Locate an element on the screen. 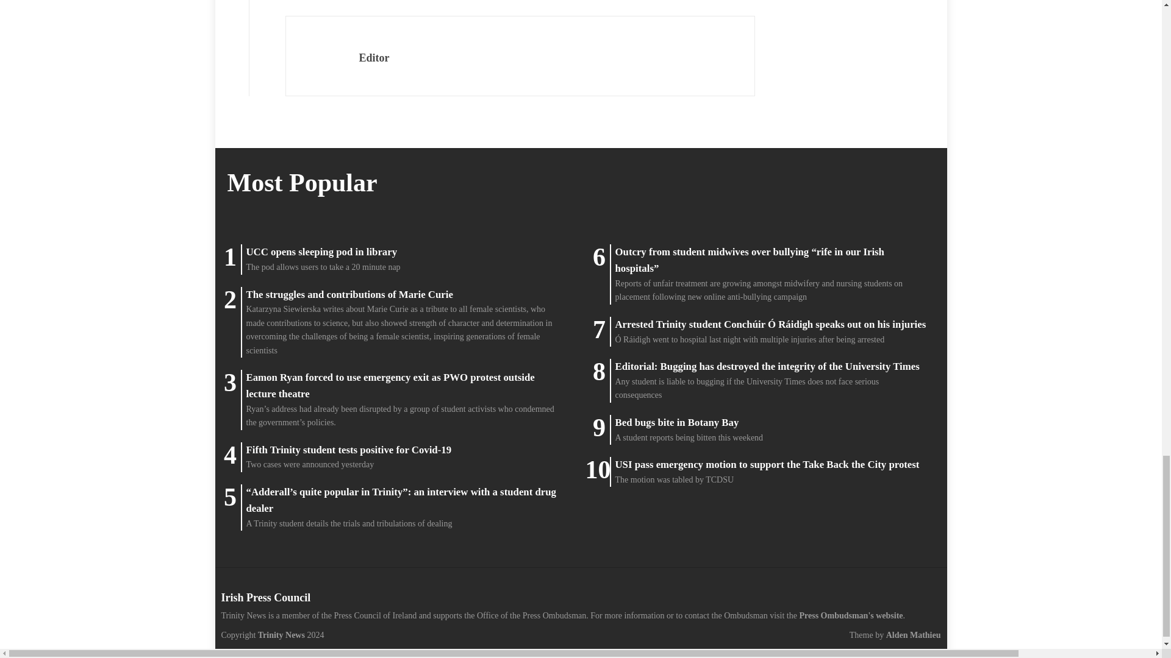 The height and width of the screenshot is (658, 1171). Editor is located at coordinates (373, 57).